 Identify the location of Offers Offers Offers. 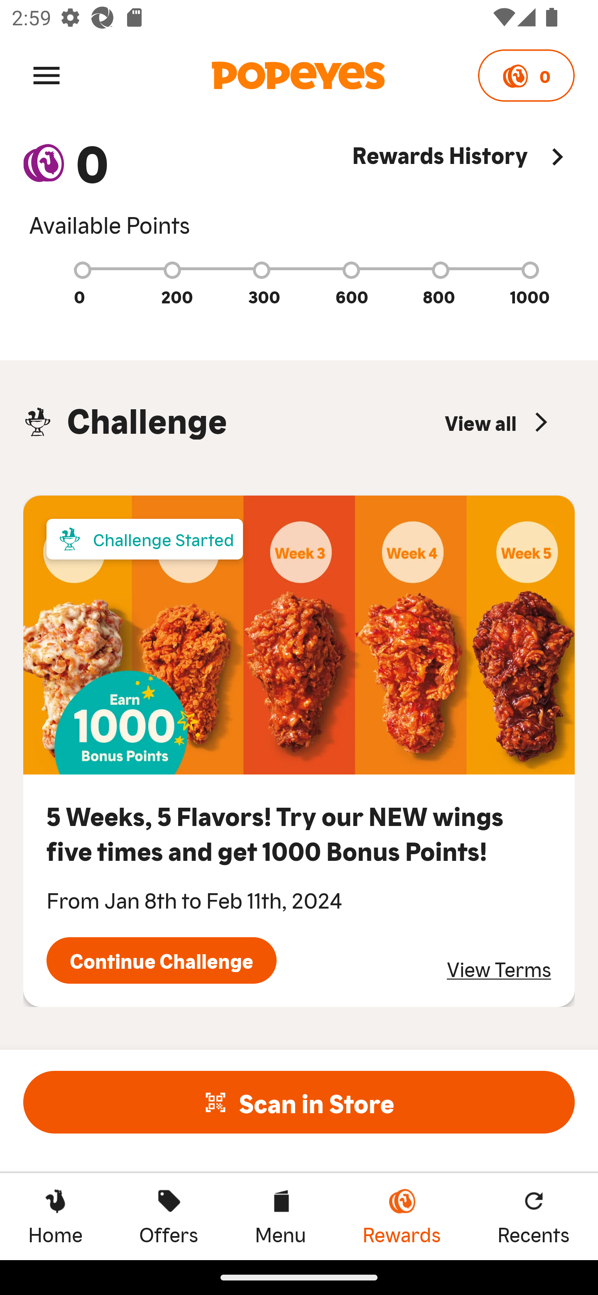
(169, 1216).